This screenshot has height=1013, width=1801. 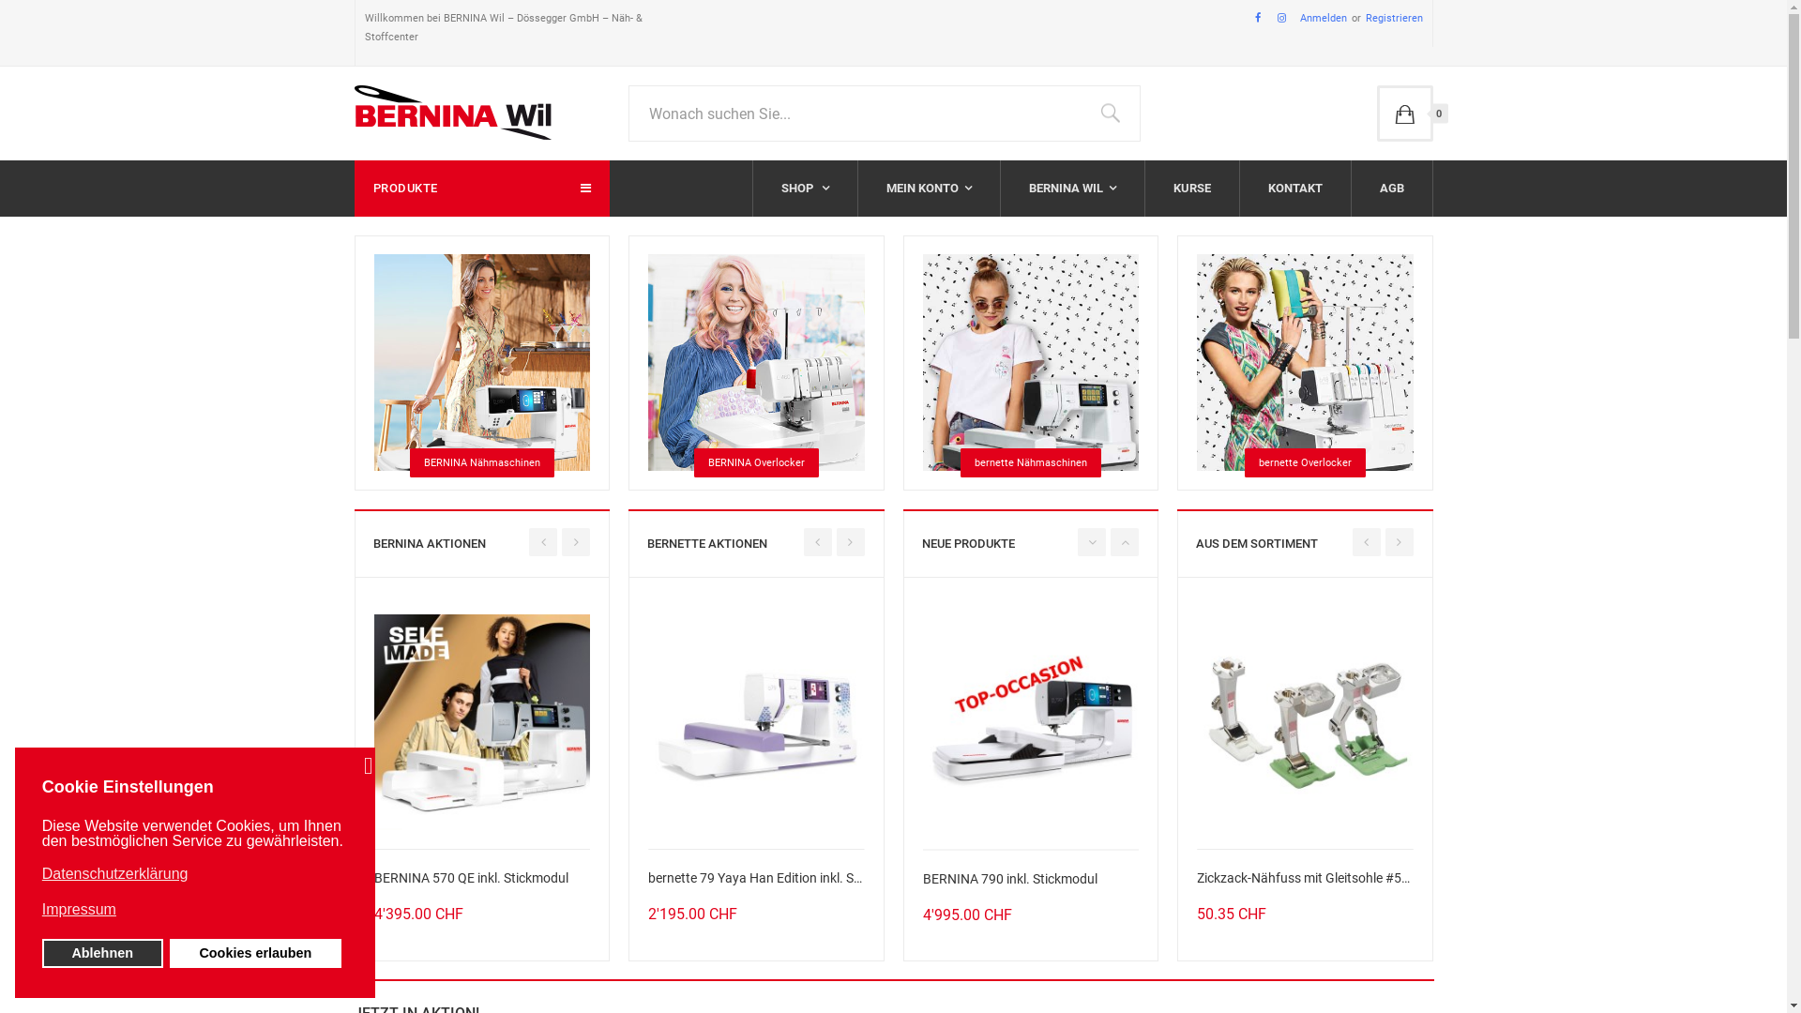 What do you see at coordinates (453, 113) in the screenshot?
I see `BERNINA Wil` at bounding box center [453, 113].